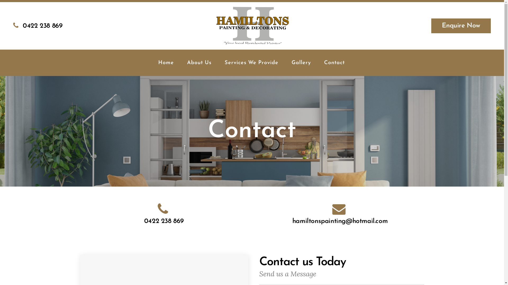  I want to click on 0422 238 869, so click(38, 26).